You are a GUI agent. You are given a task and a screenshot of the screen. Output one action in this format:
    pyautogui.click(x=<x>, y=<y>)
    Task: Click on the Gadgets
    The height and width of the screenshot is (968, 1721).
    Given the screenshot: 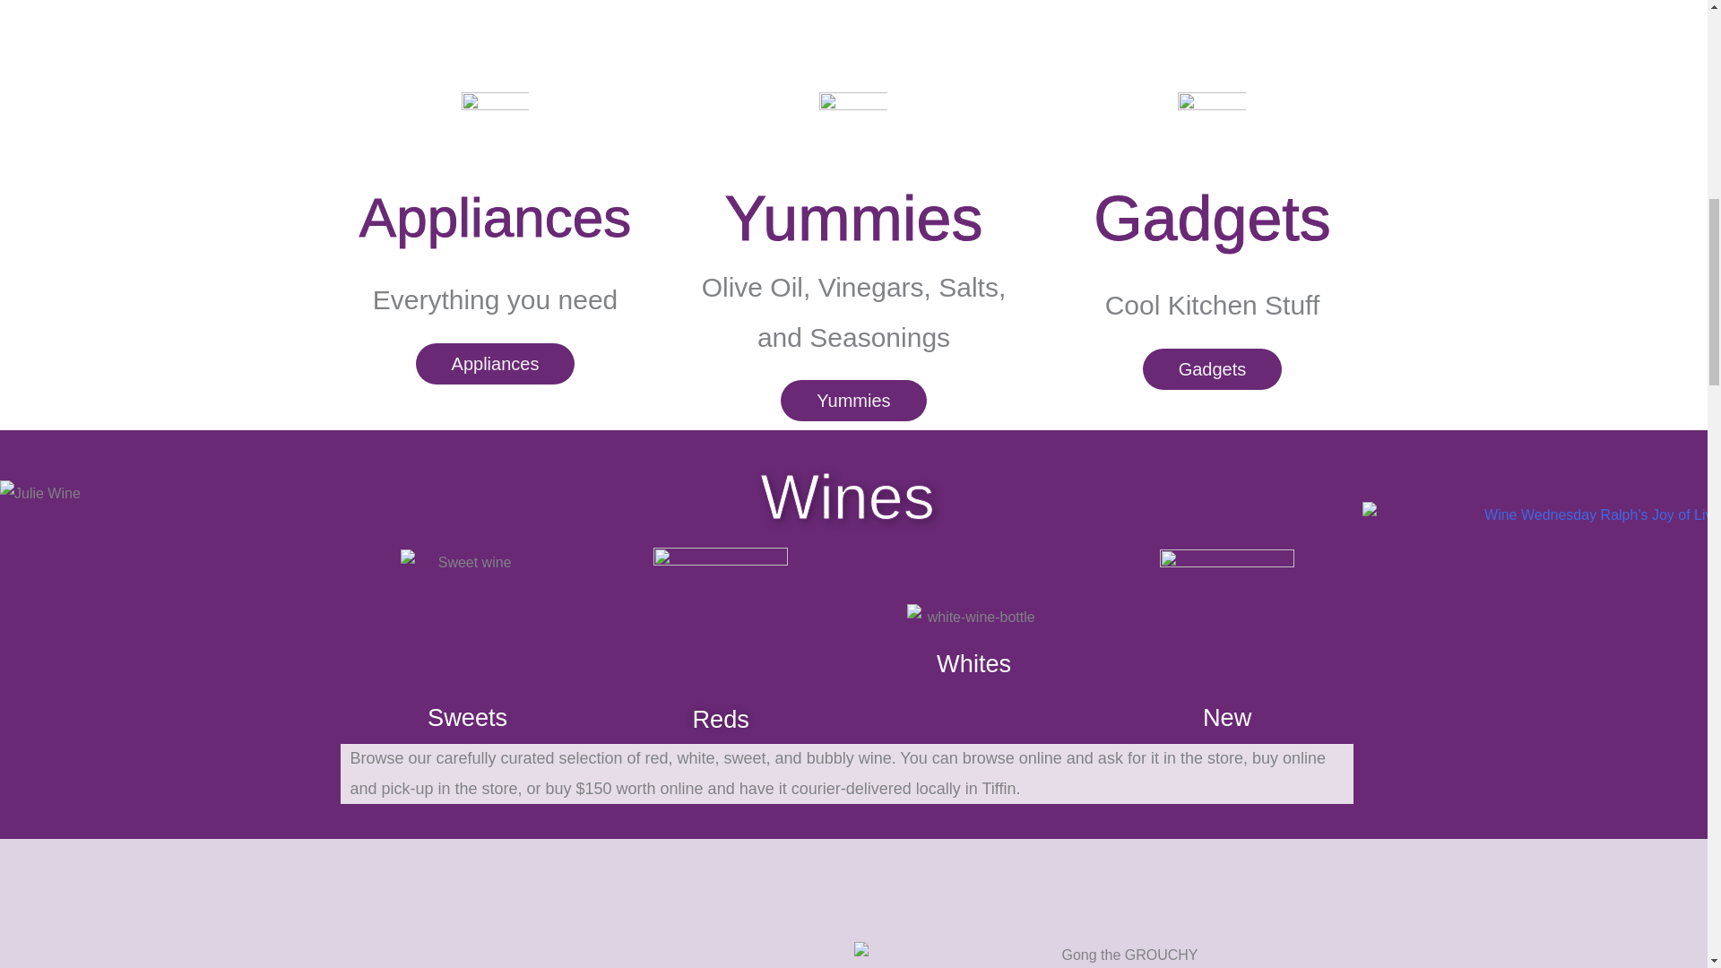 What is the action you would take?
    pyautogui.click(x=1212, y=369)
    